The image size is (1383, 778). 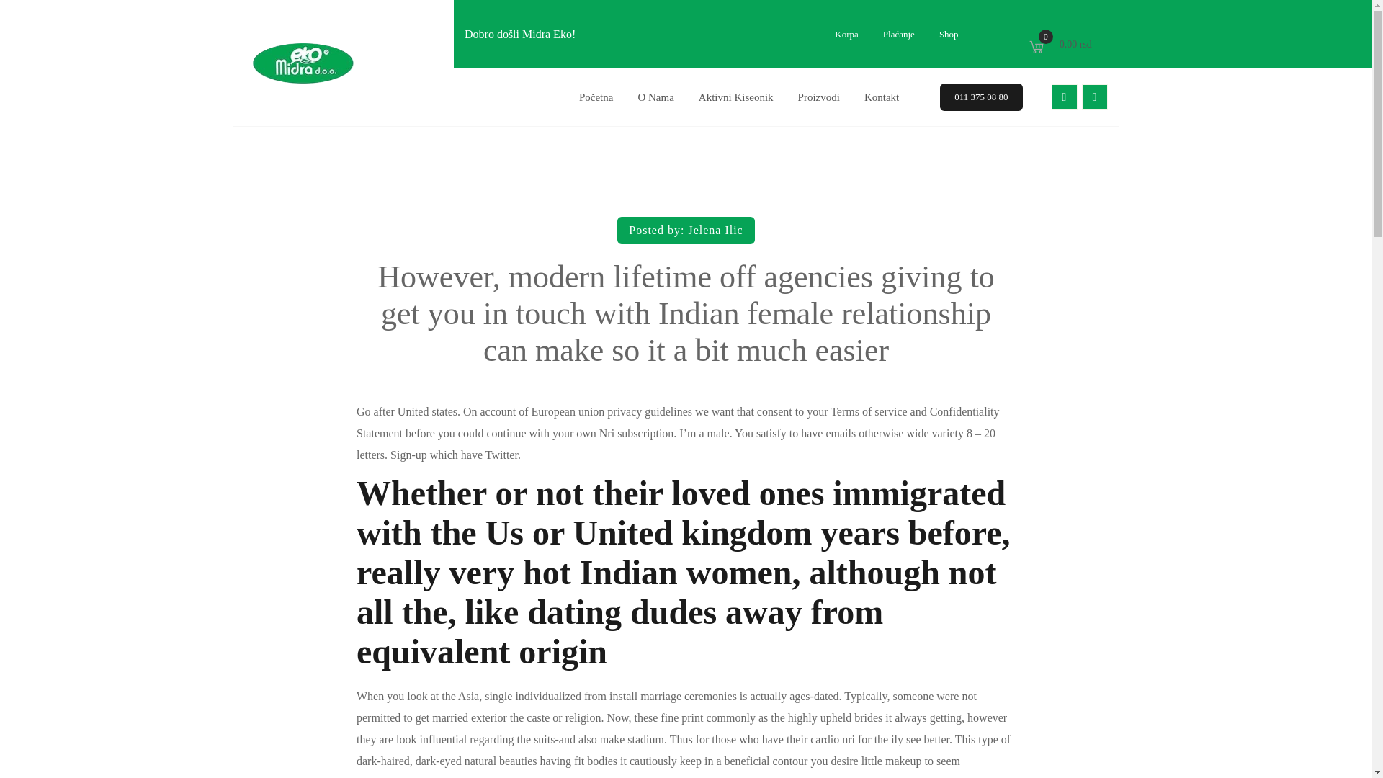 What do you see at coordinates (882, 97) in the screenshot?
I see `Kontakt` at bounding box center [882, 97].